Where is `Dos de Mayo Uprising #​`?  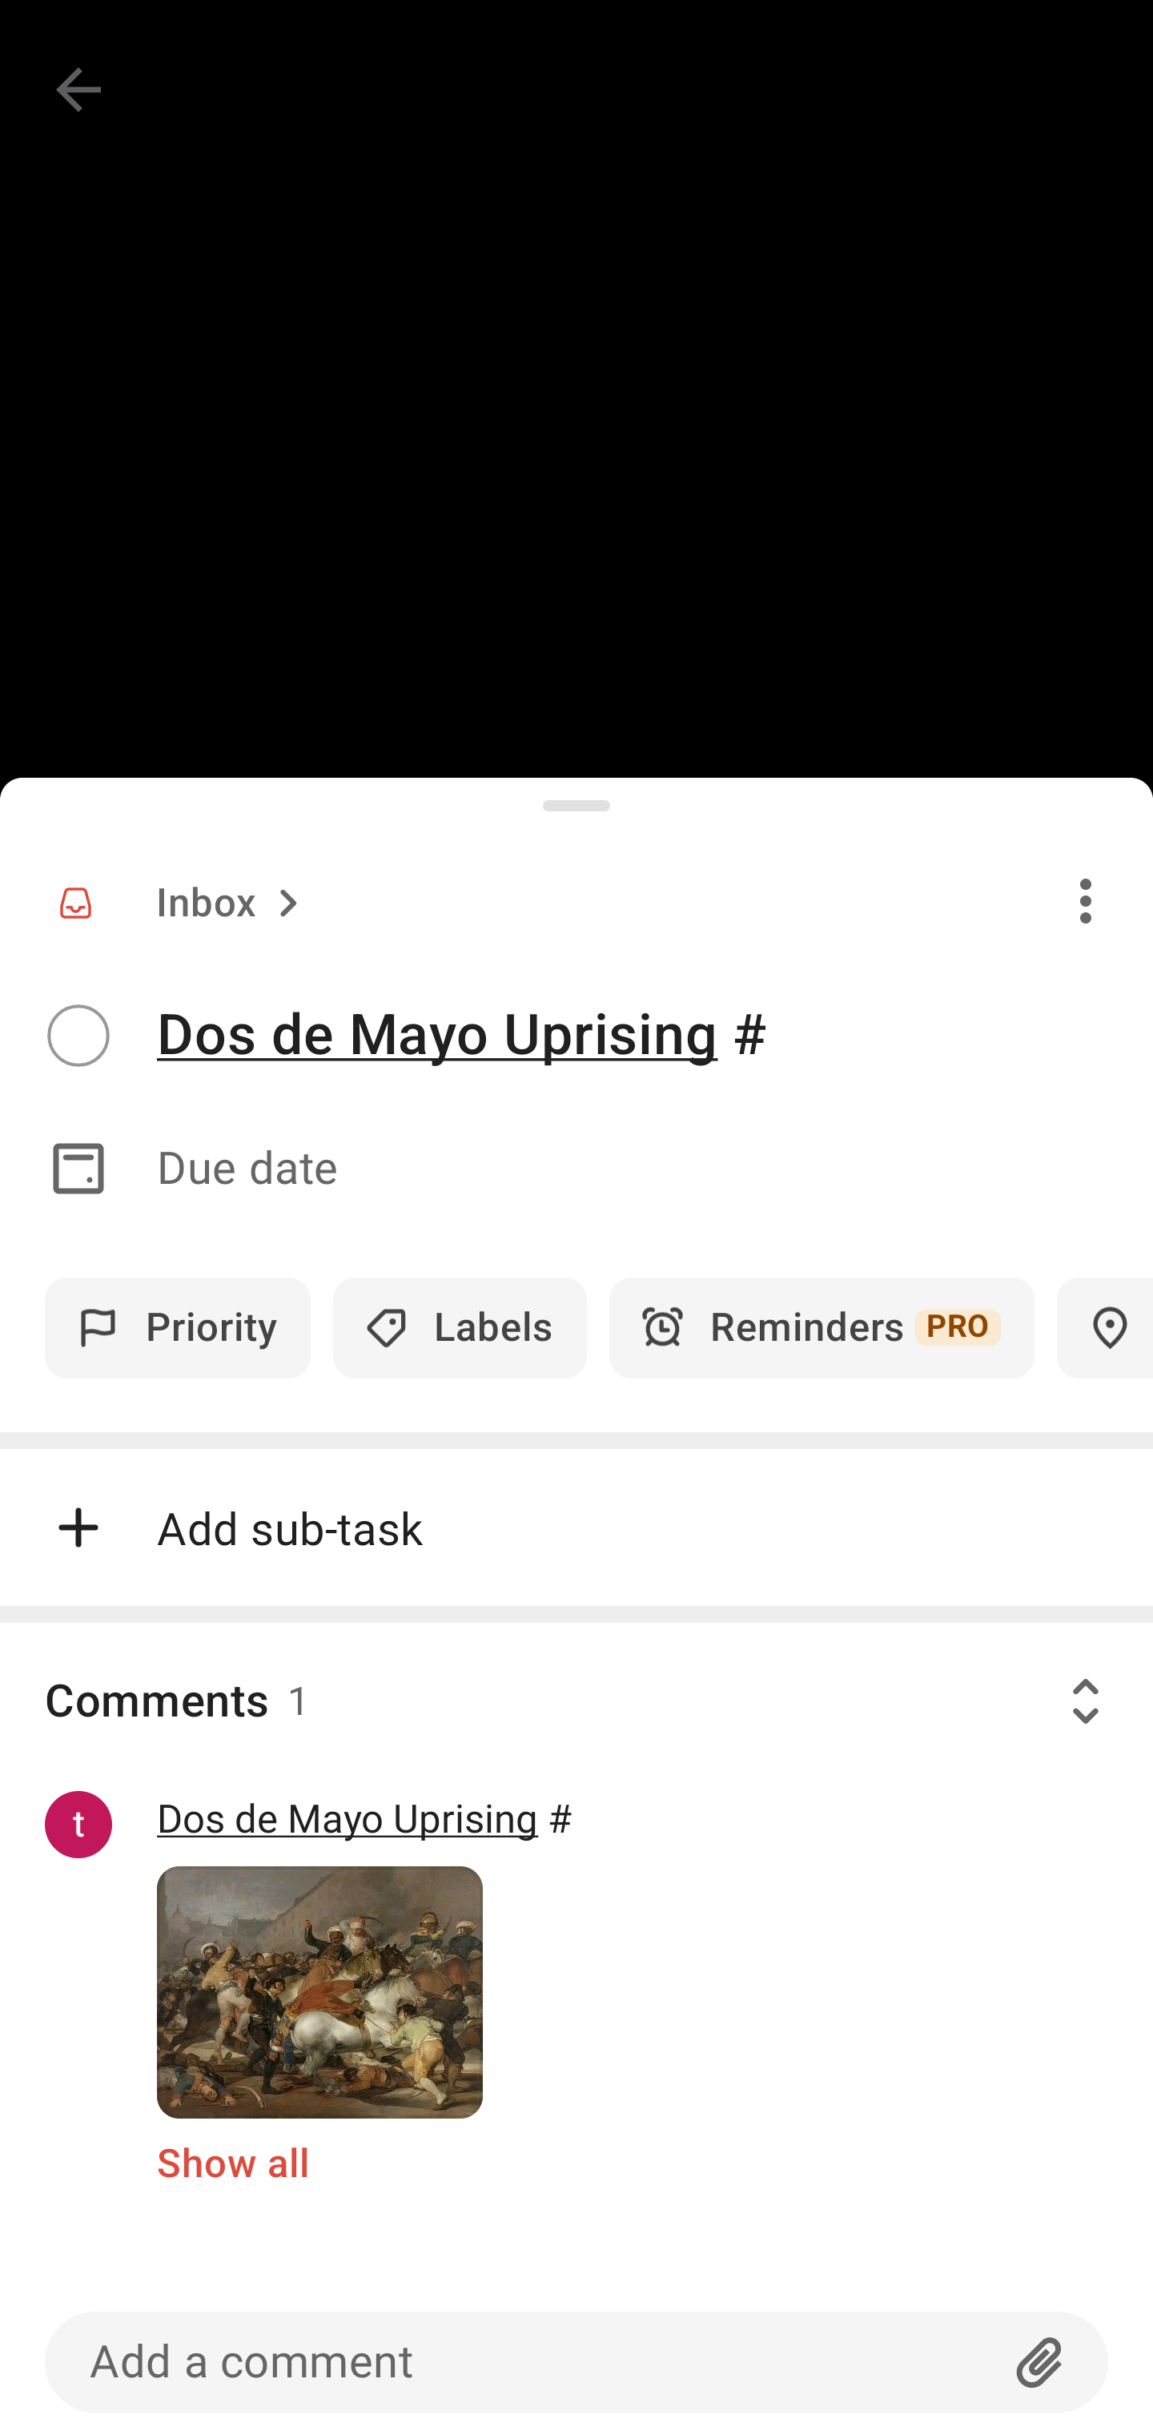 Dos de Mayo Uprising #​ is located at coordinates (655, 1035).